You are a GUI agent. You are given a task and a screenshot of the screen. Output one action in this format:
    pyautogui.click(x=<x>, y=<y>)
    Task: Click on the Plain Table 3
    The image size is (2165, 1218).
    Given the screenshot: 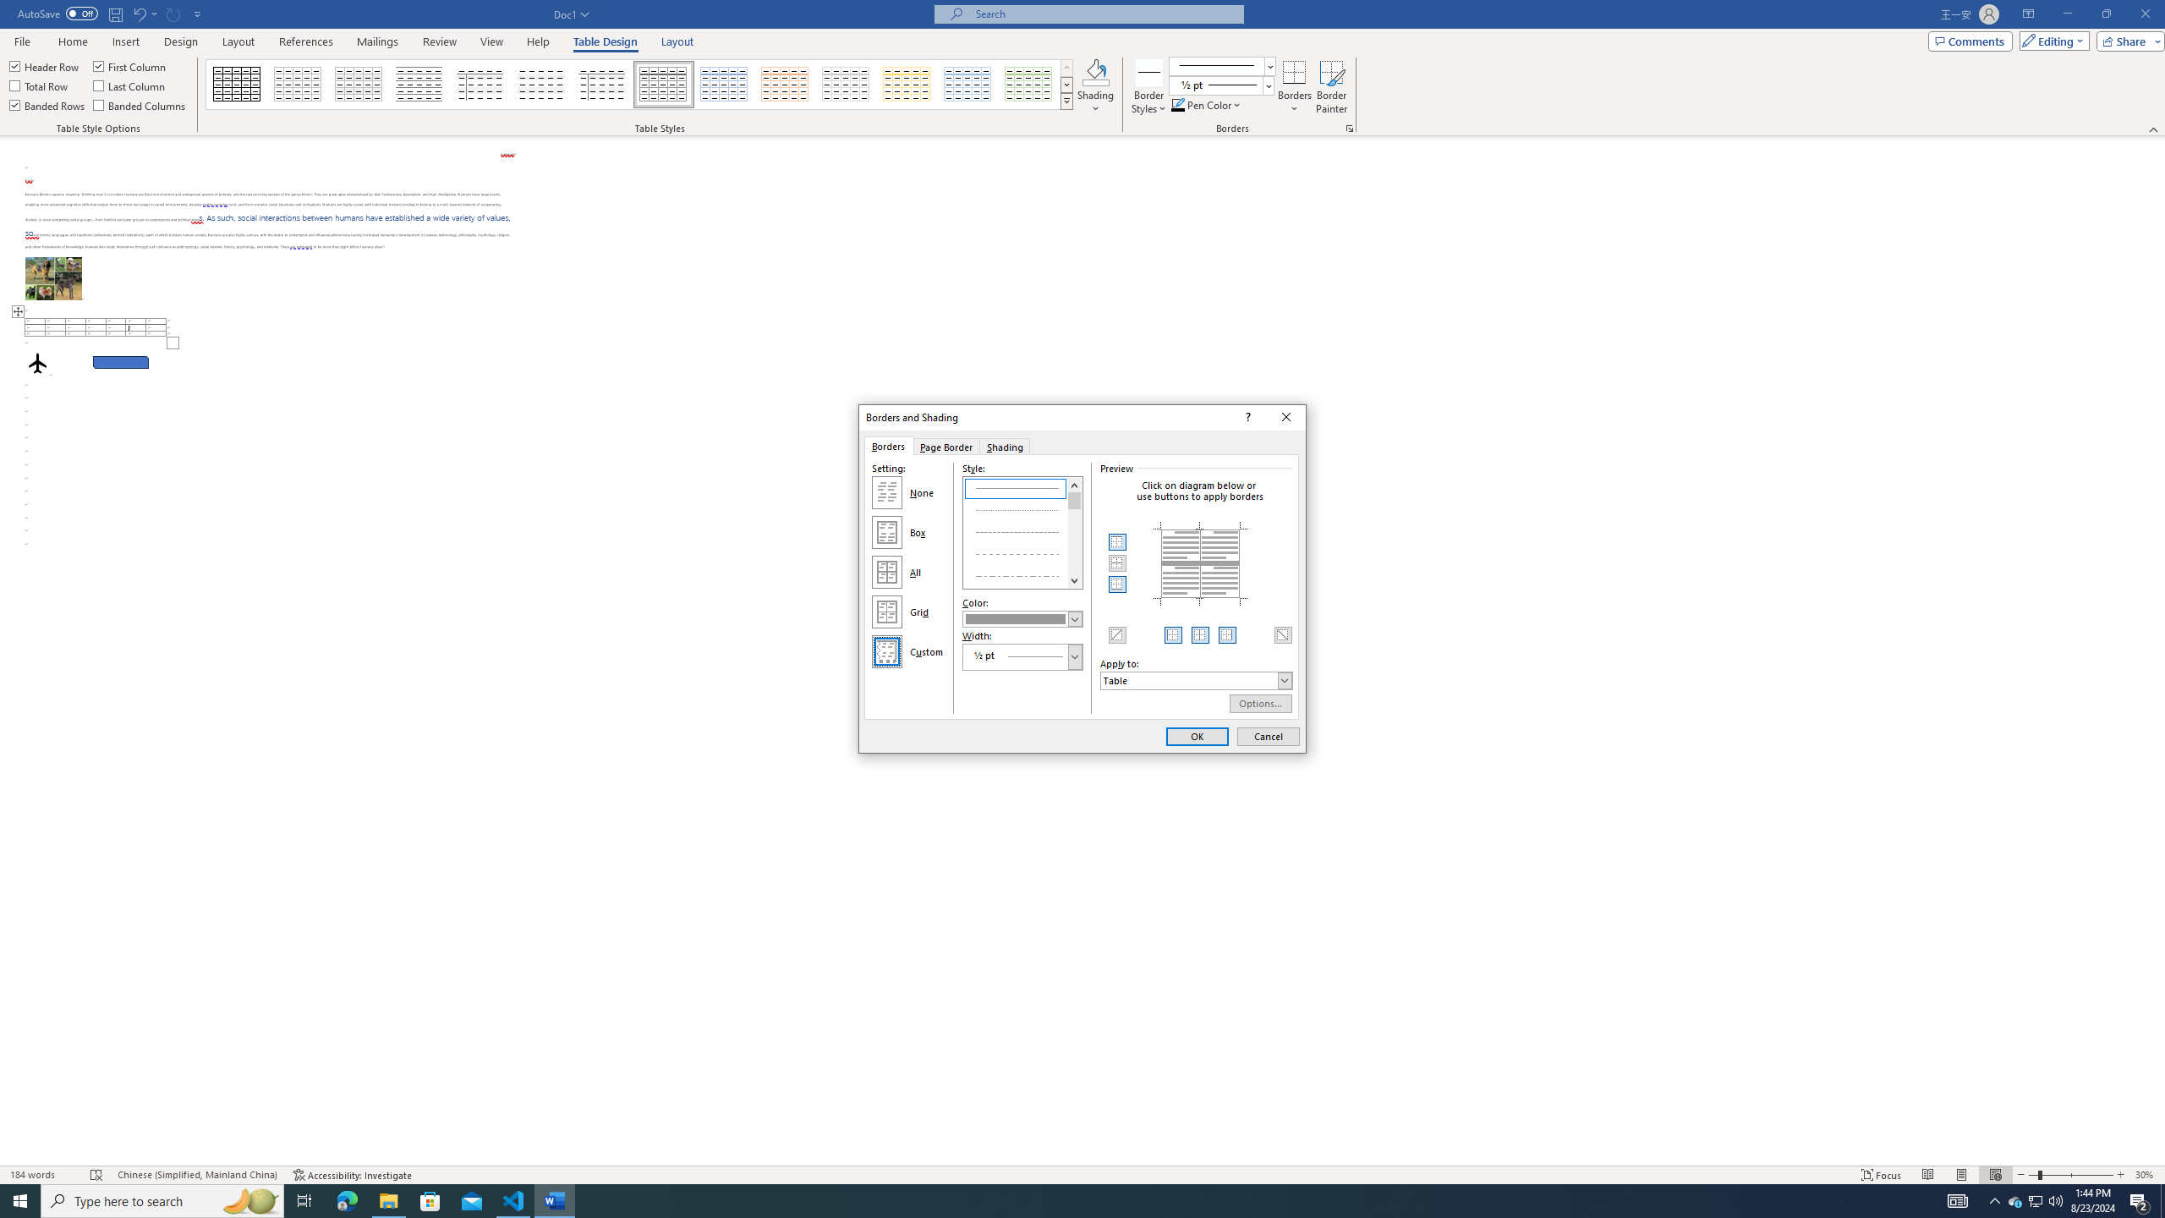 What is the action you would take?
    pyautogui.click(x=480, y=85)
    